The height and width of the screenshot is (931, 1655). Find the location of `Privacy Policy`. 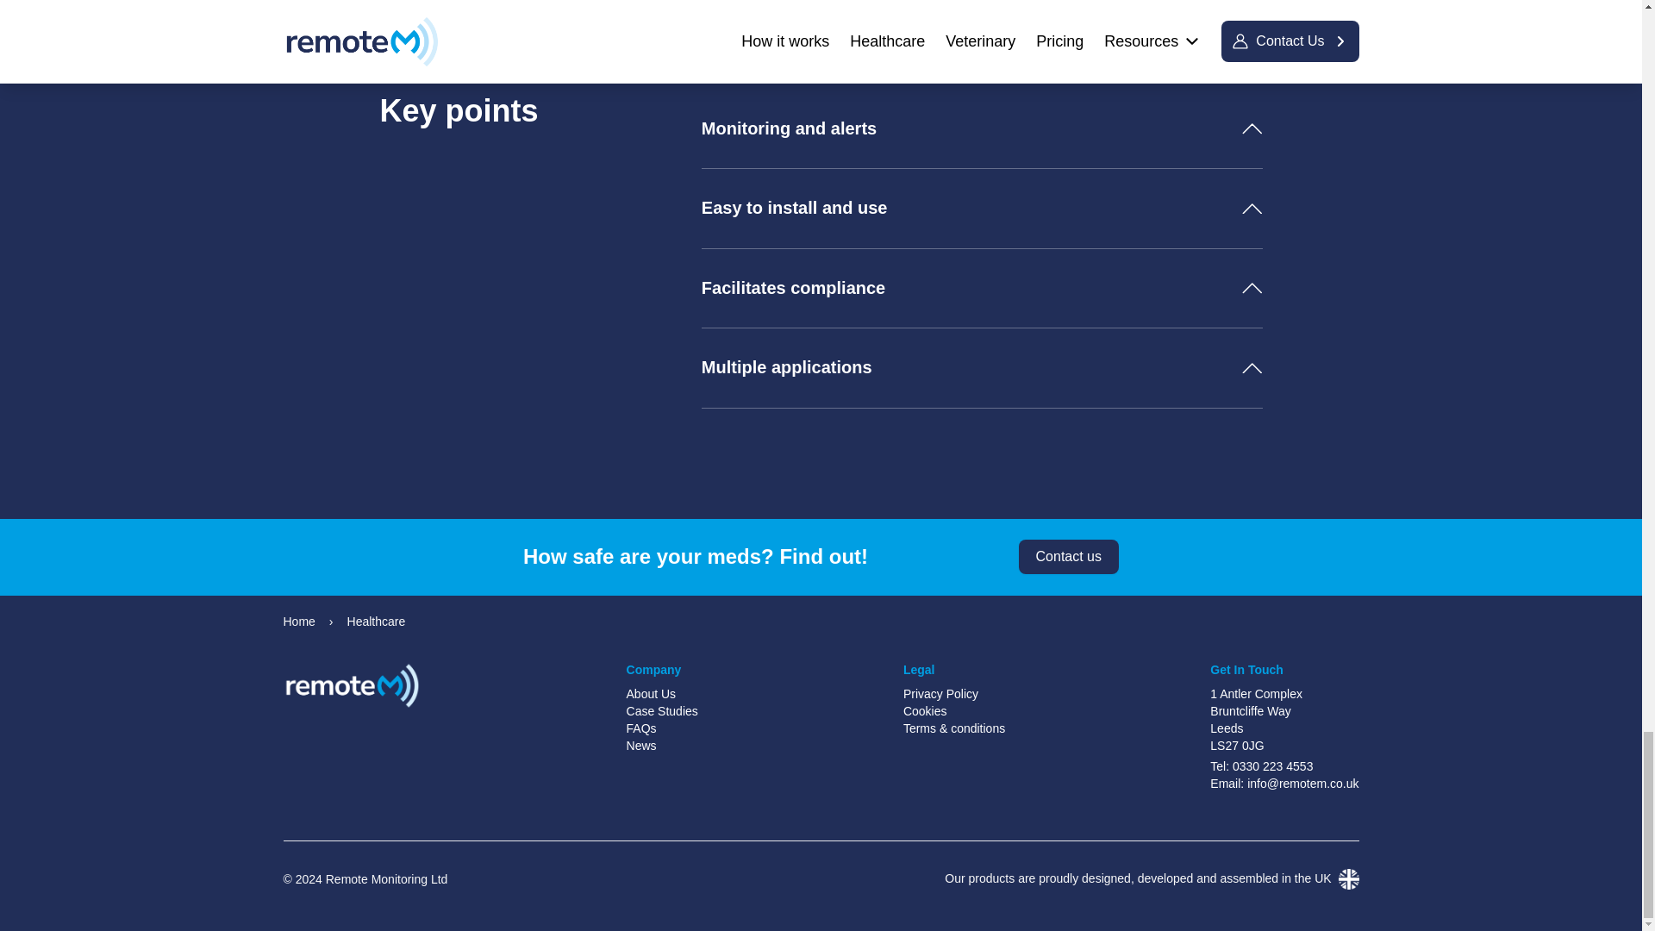

Privacy Policy is located at coordinates (953, 693).